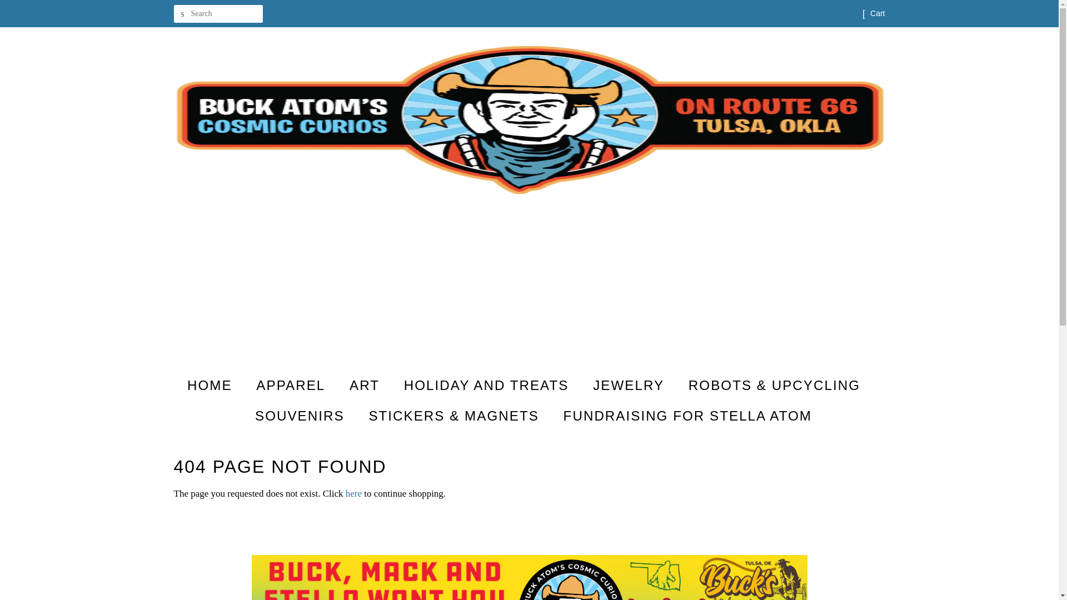 This screenshot has width=1067, height=600. What do you see at coordinates (353, 493) in the screenshot?
I see `here` at bounding box center [353, 493].